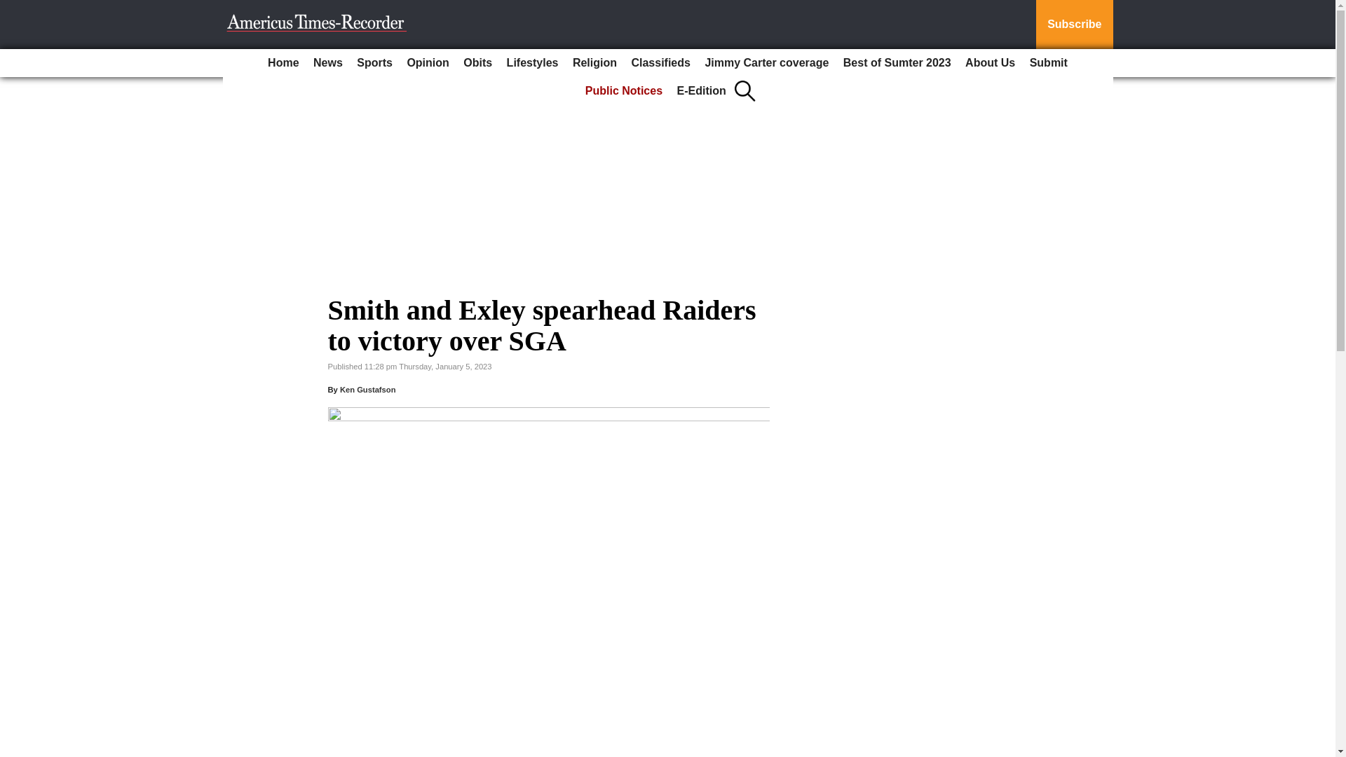 The height and width of the screenshot is (757, 1346). What do you see at coordinates (428, 63) in the screenshot?
I see `Opinion` at bounding box center [428, 63].